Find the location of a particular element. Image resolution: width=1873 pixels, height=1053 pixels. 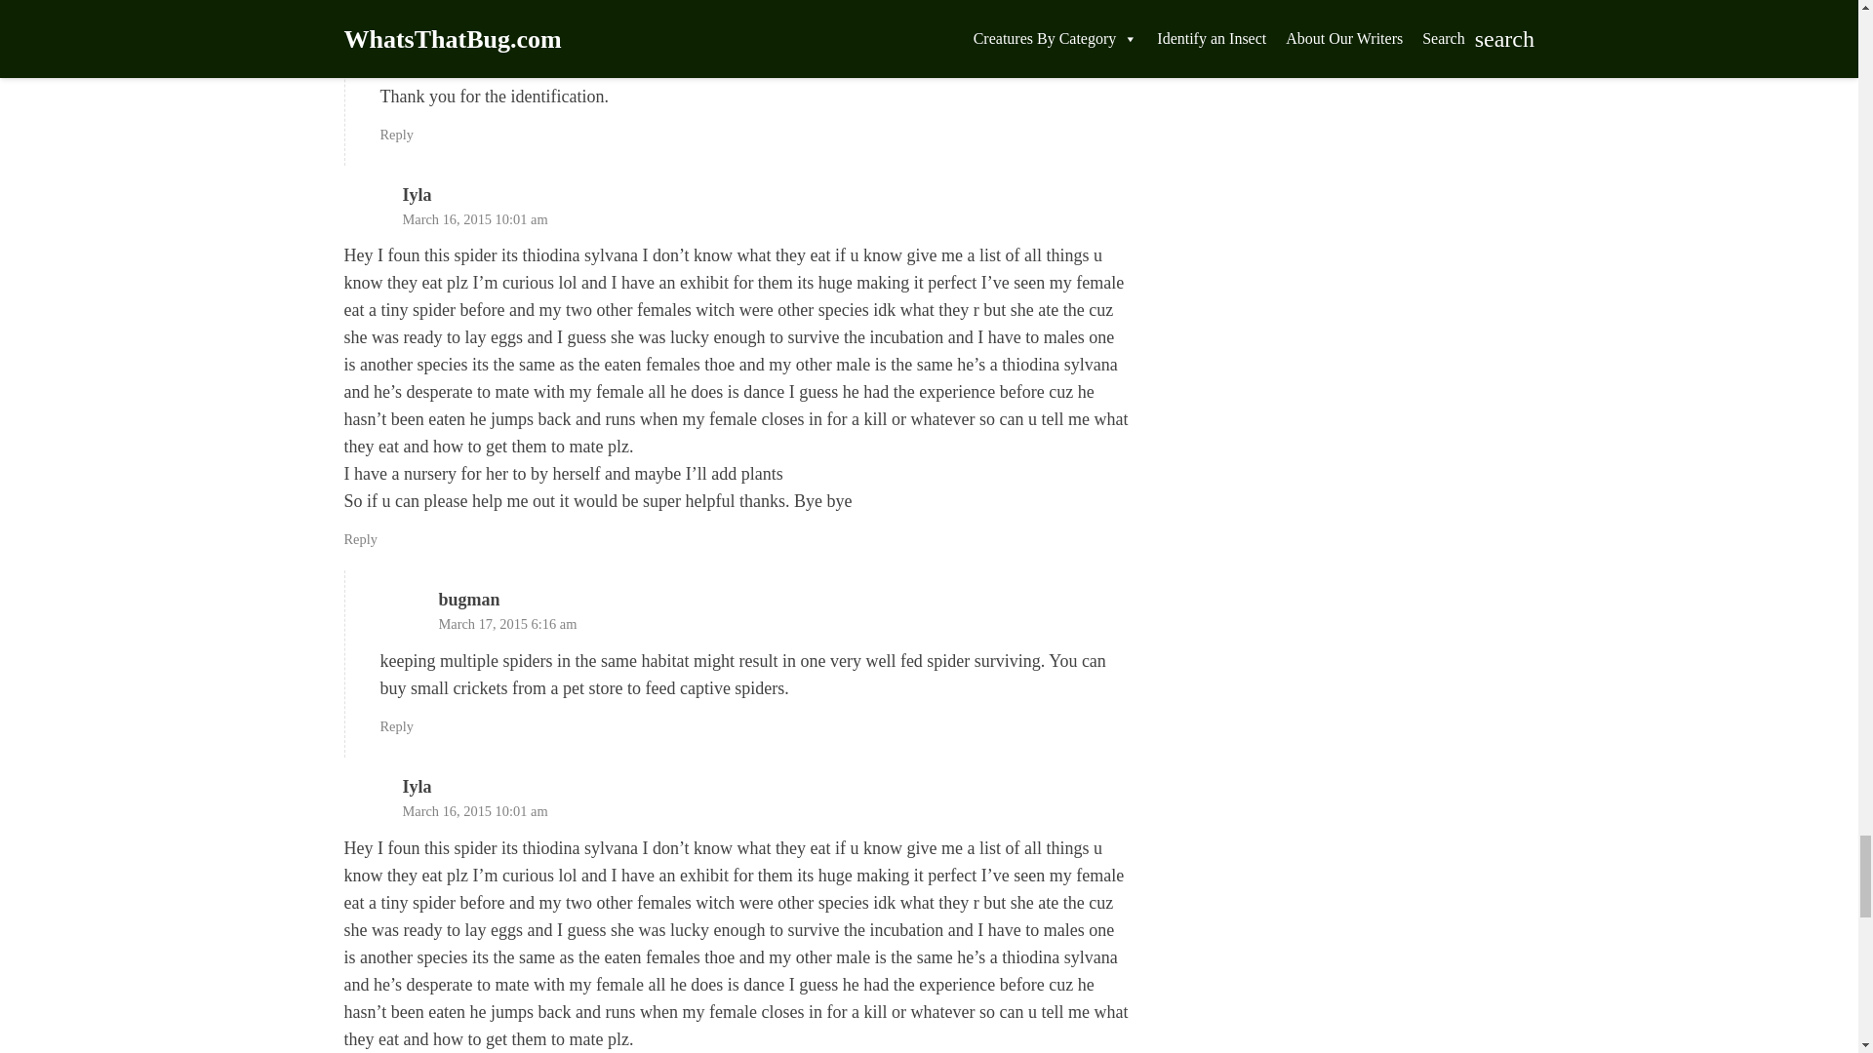

March 17, 2015 6:16 am is located at coordinates (507, 624).